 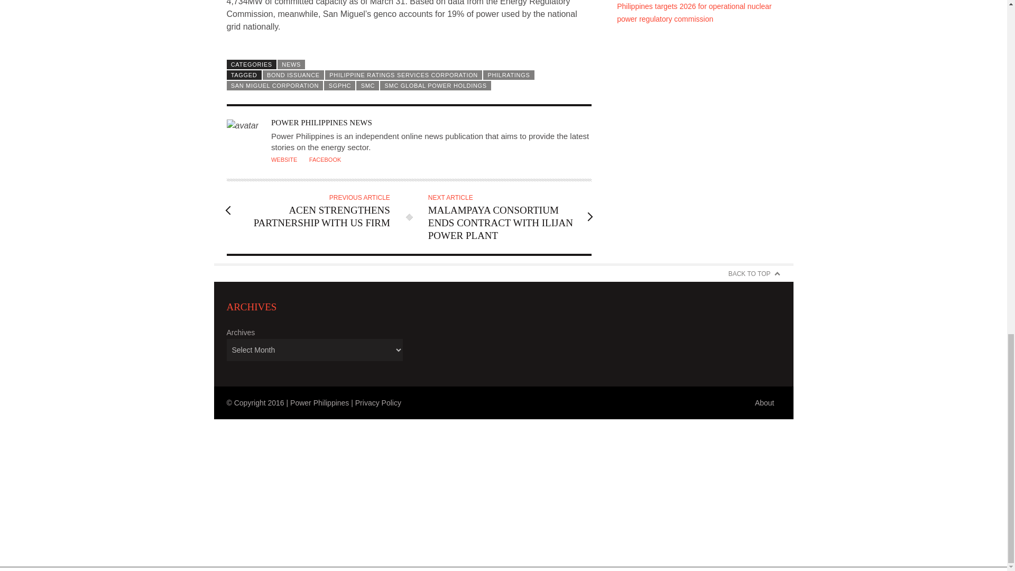 What do you see at coordinates (436, 86) in the screenshot?
I see `View all posts tagged SMC Global Power Holdings` at bounding box center [436, 86].